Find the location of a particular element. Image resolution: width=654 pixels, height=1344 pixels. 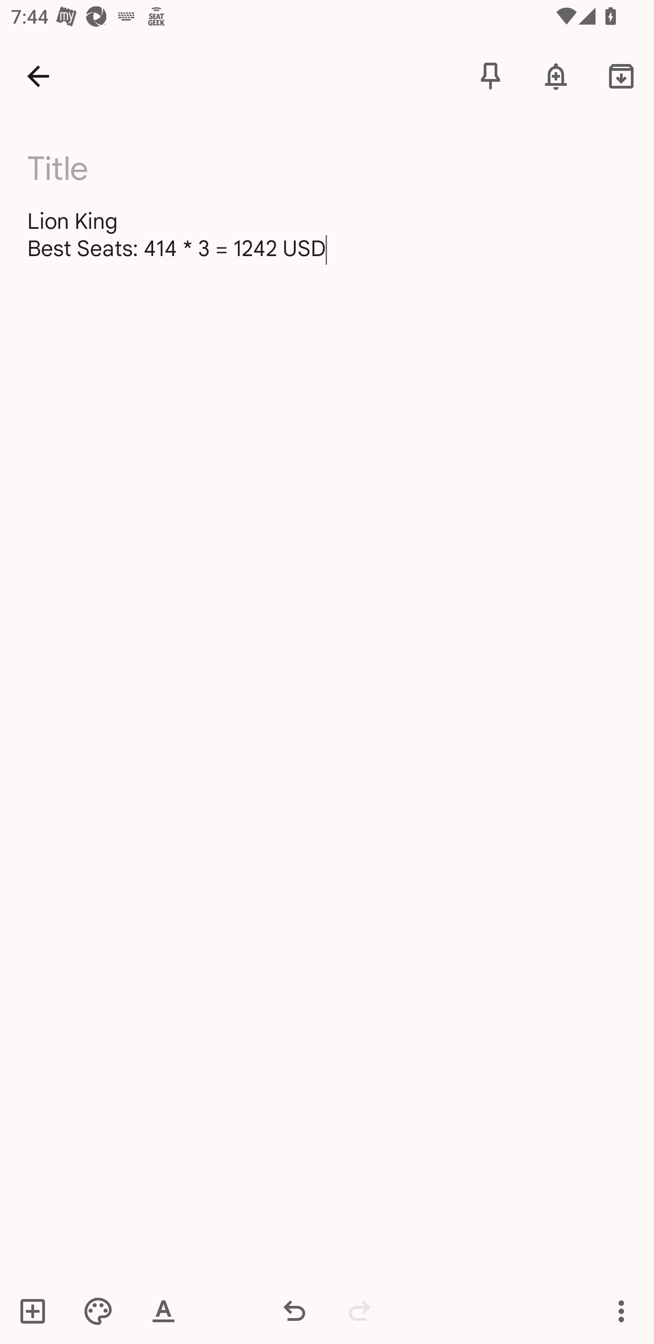

Theme is located at coordinates (98, 1311).